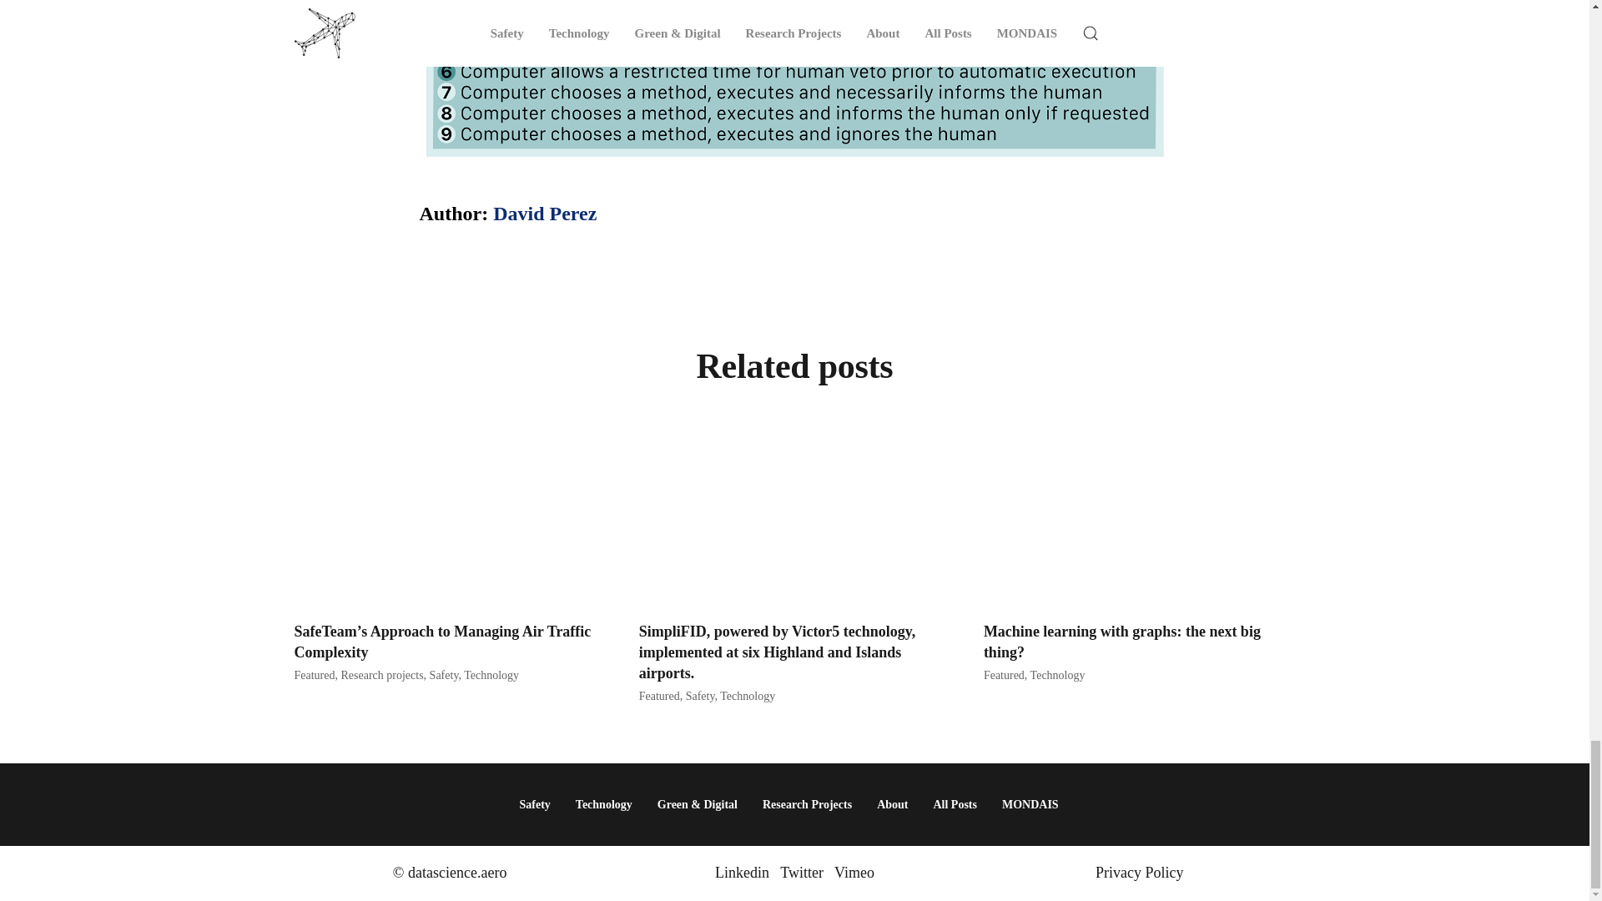 The height and width of the screenshot is (901, 1602). I want to click on Machine learning with graphs: the next big thing?, so click(1121, 642).